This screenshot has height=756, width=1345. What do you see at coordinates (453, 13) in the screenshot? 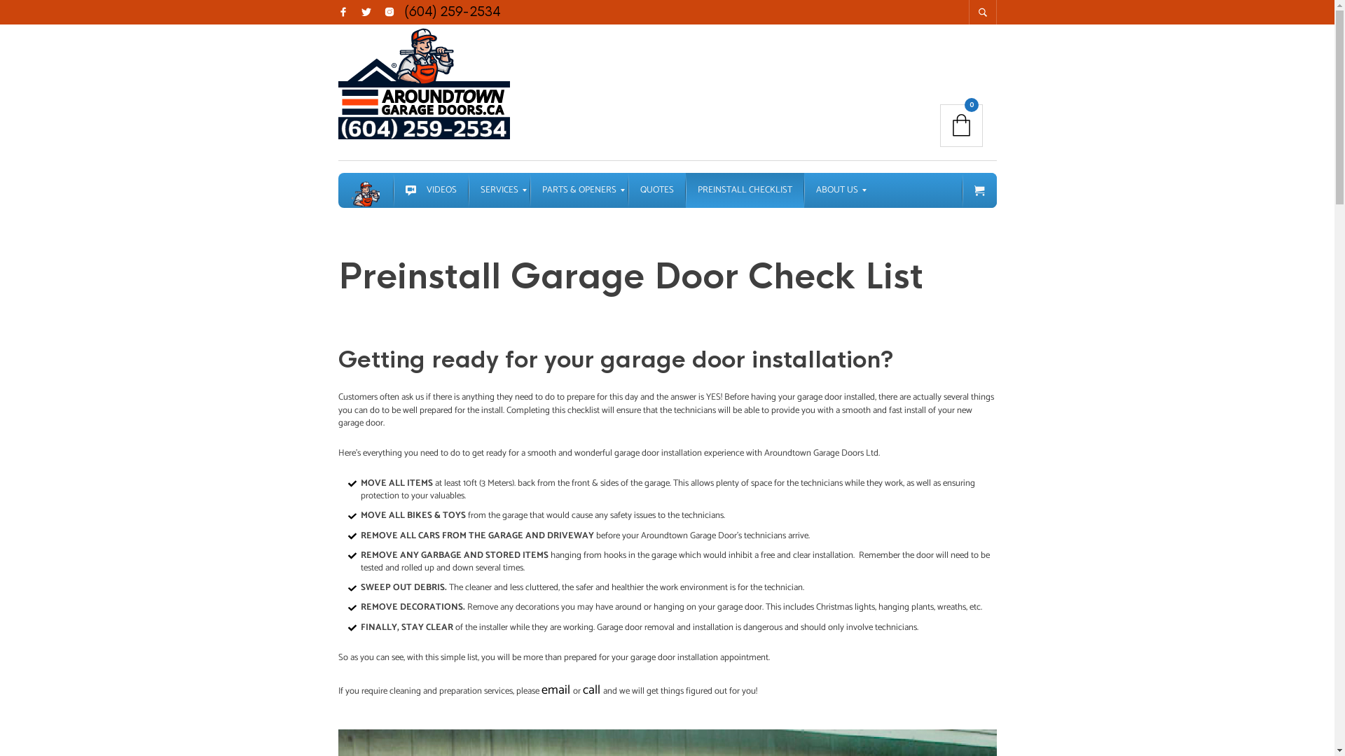
I see `(604) 259-2534` at bounding box center [453, 13].